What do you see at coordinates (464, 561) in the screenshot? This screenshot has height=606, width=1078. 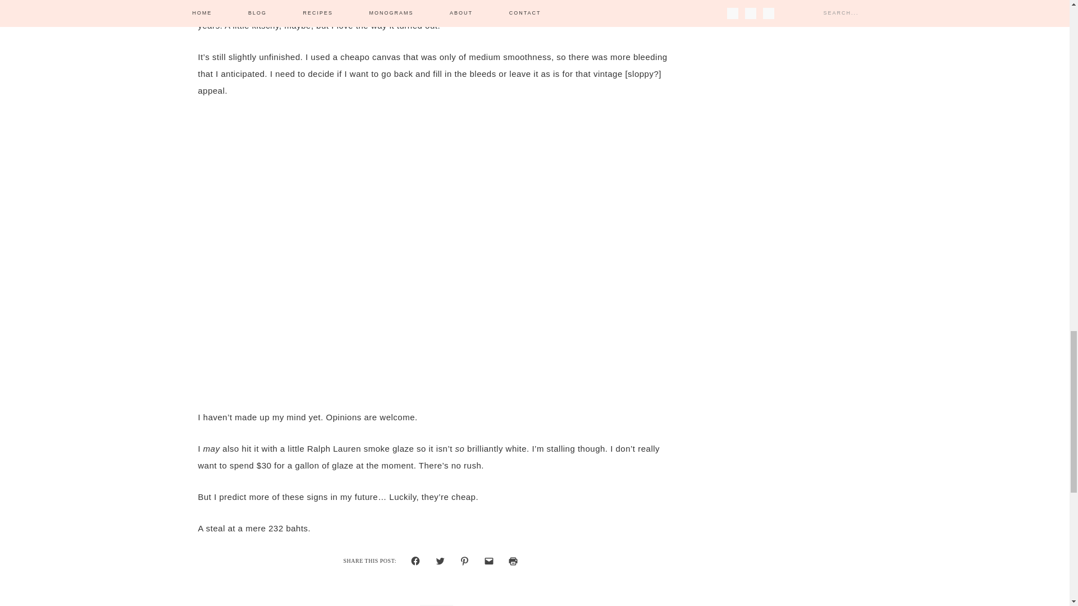 I see `Click to share on Pinterest` at bounding box center [464, 561].